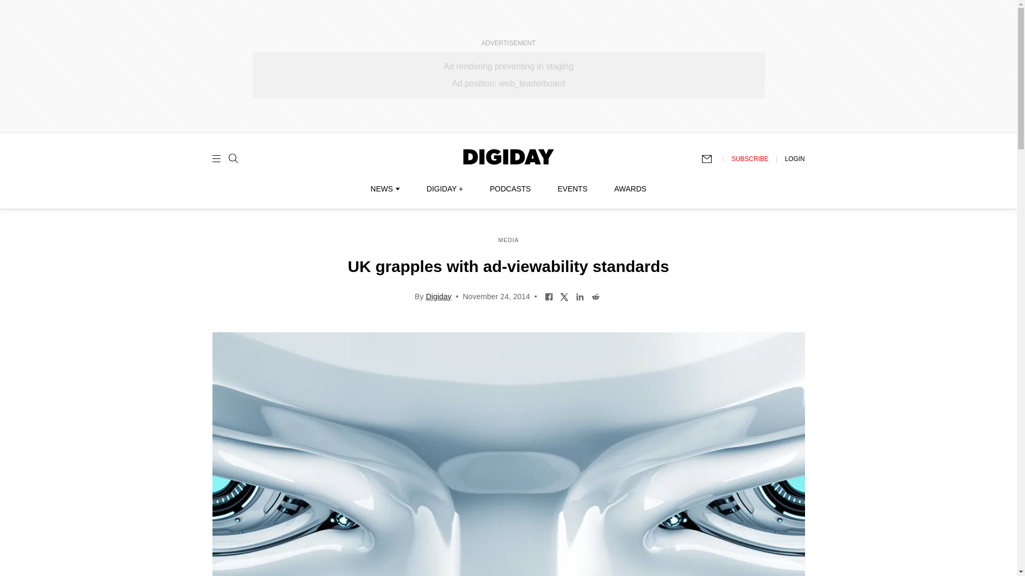 The width and height of the screenshot is (1025, 576). Describe the element at coordinates (572, 188) in the screenshot. I see `EVENTS` at that location.